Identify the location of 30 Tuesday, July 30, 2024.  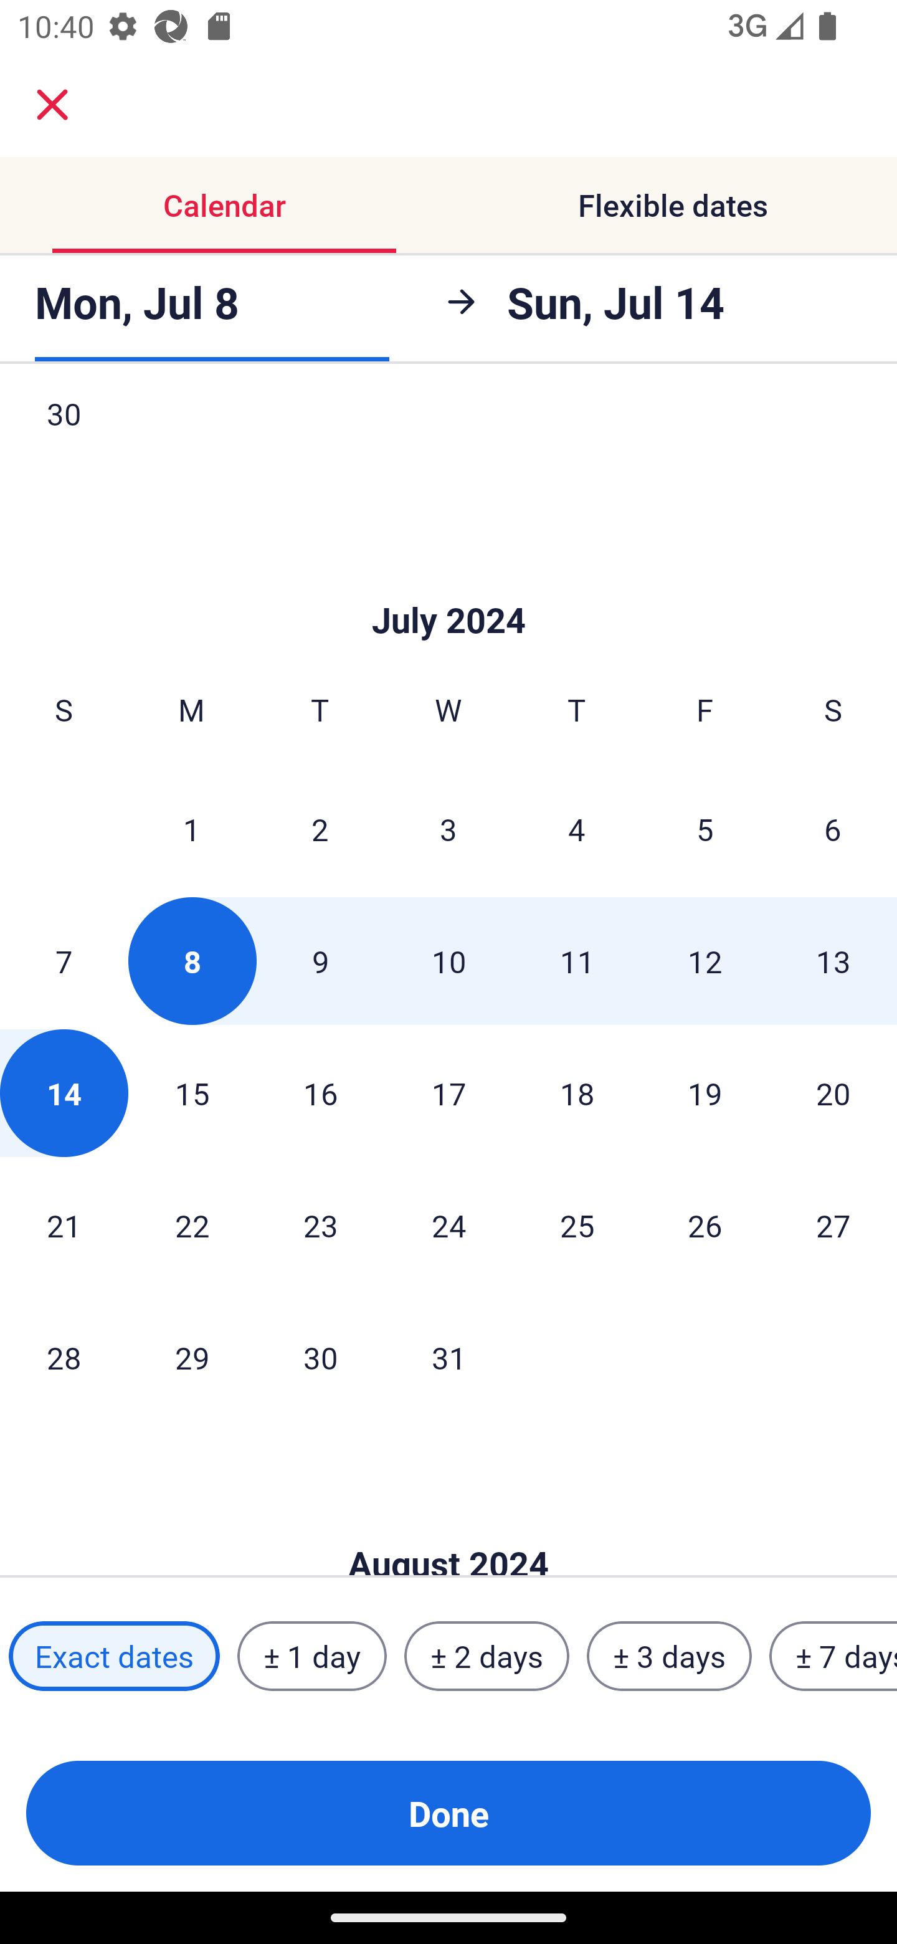
(320, 1356).